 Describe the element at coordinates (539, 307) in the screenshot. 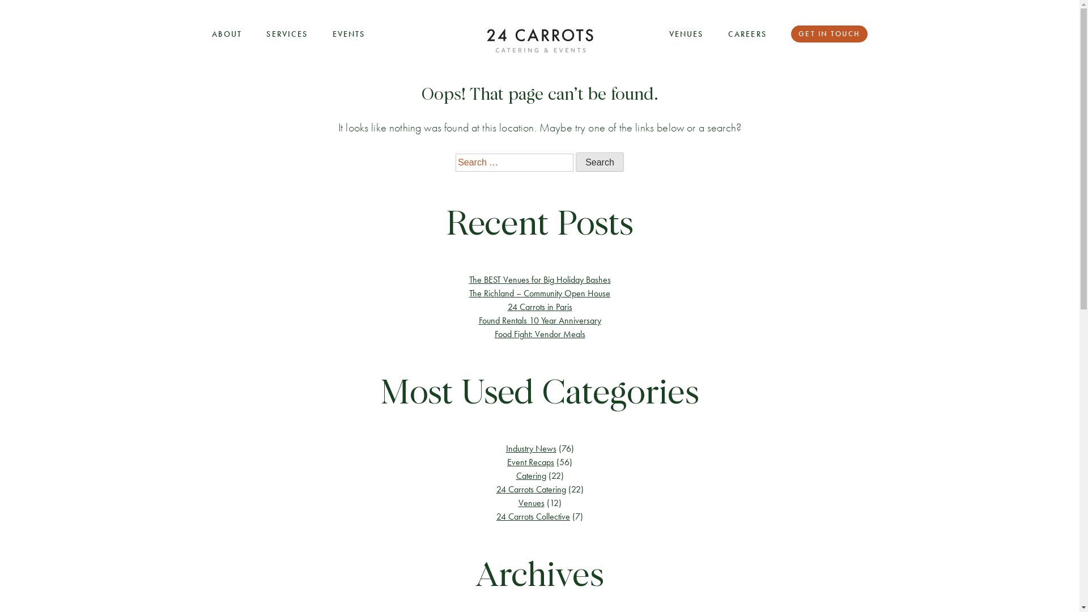

I see `24 Carrots in Paris` at that location.